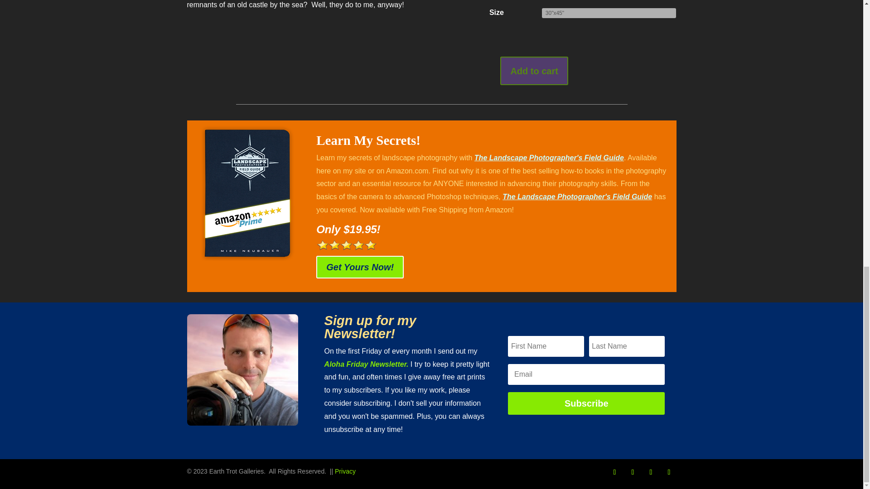 Image resolution: width=870 pixels, height=489 pixels. I want to click on Follow on Youtube, so click(668, 472).